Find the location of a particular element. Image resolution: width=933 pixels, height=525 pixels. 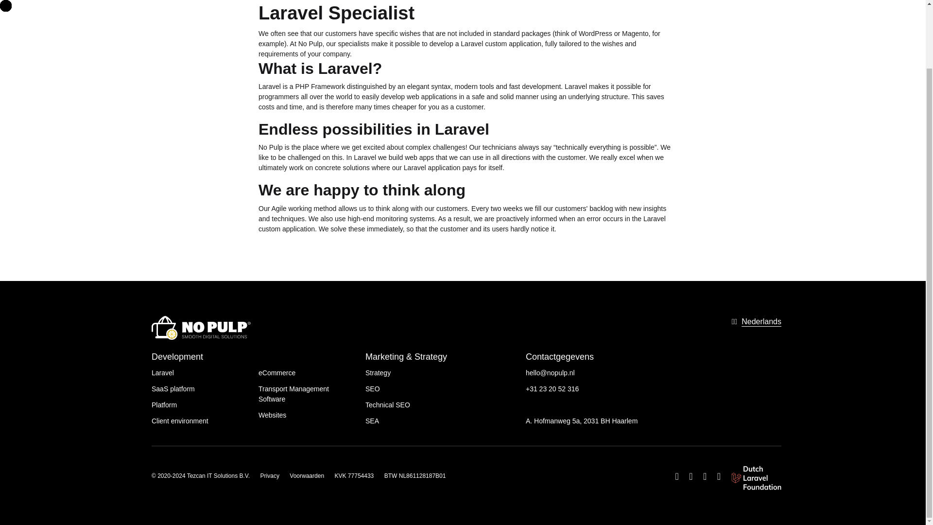

Transport Management Software is located at coordinates (294, 394).